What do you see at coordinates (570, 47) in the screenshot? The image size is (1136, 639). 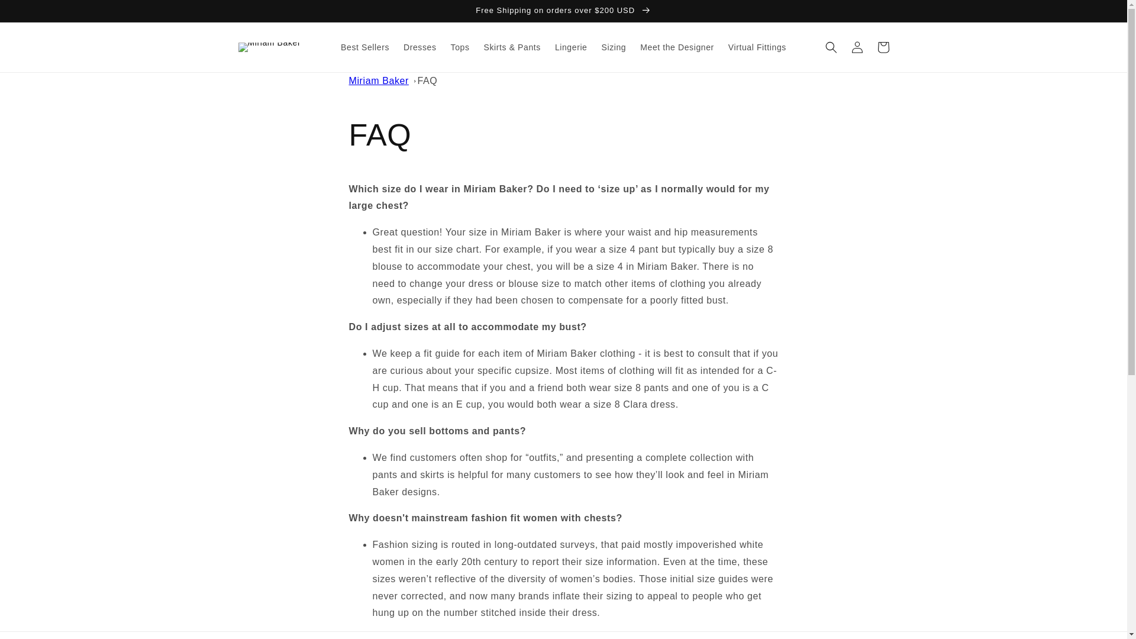 I see `Lingerie` at bounding box center [570, 47].